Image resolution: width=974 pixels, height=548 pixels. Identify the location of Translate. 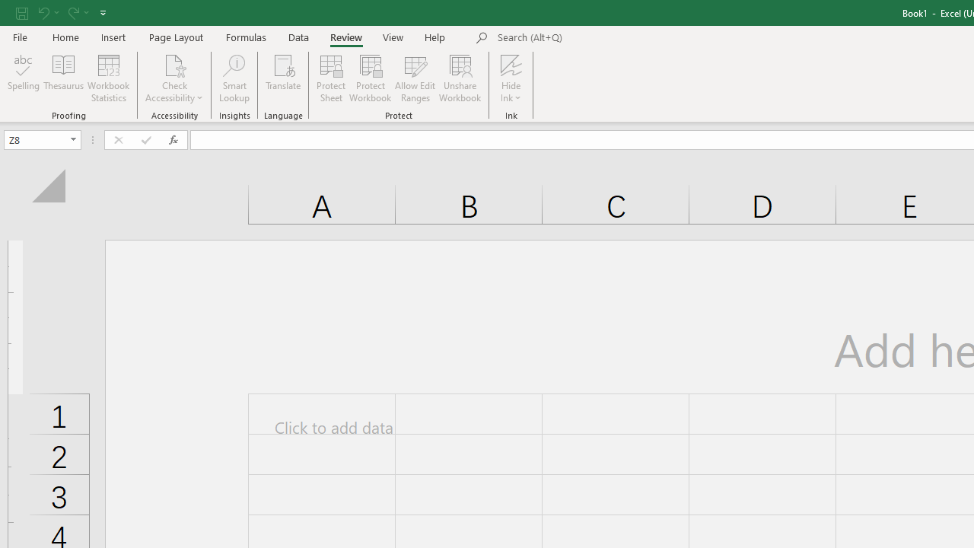
(283, 78).